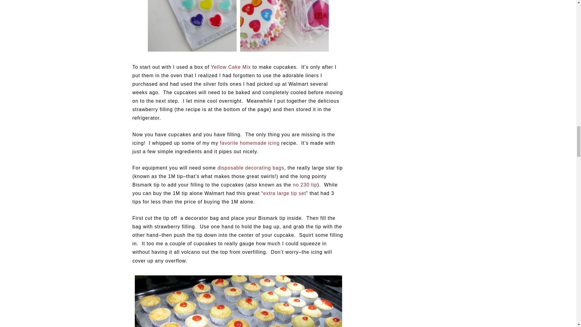 The image size is (581, 327). I want to click on favorite homemade icing, so click(250, 143).